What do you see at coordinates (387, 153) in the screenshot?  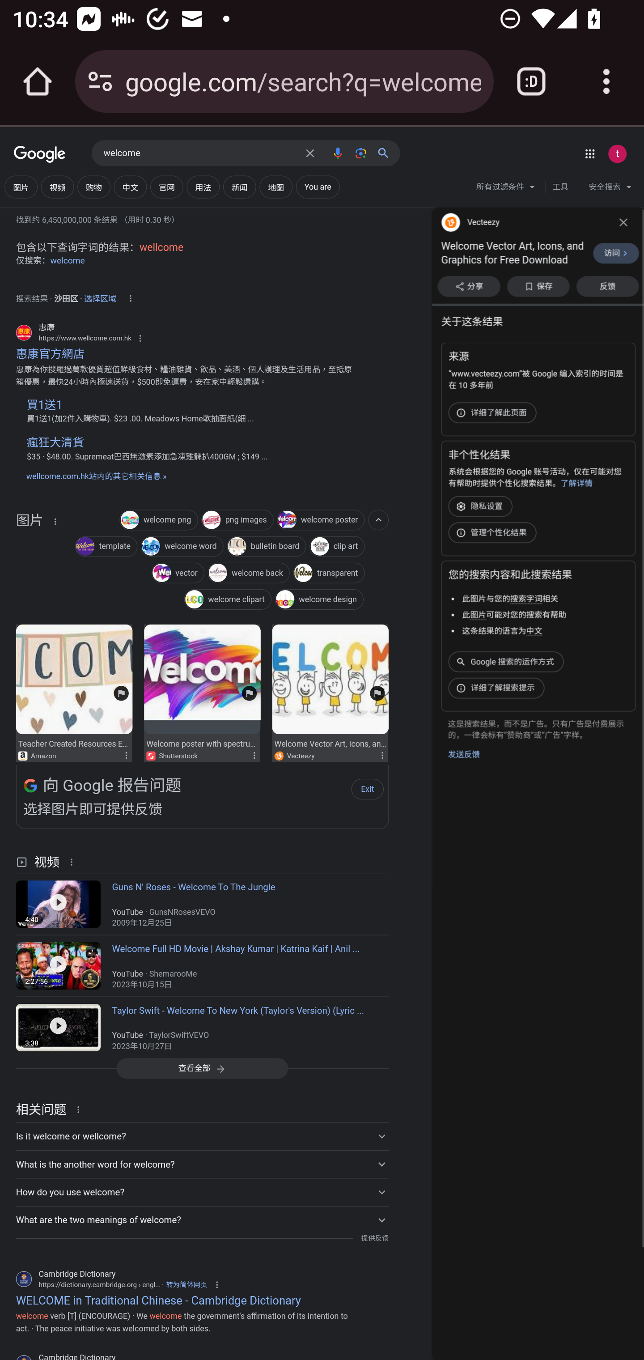 I see `搜索` at bounding box center [387, 153].